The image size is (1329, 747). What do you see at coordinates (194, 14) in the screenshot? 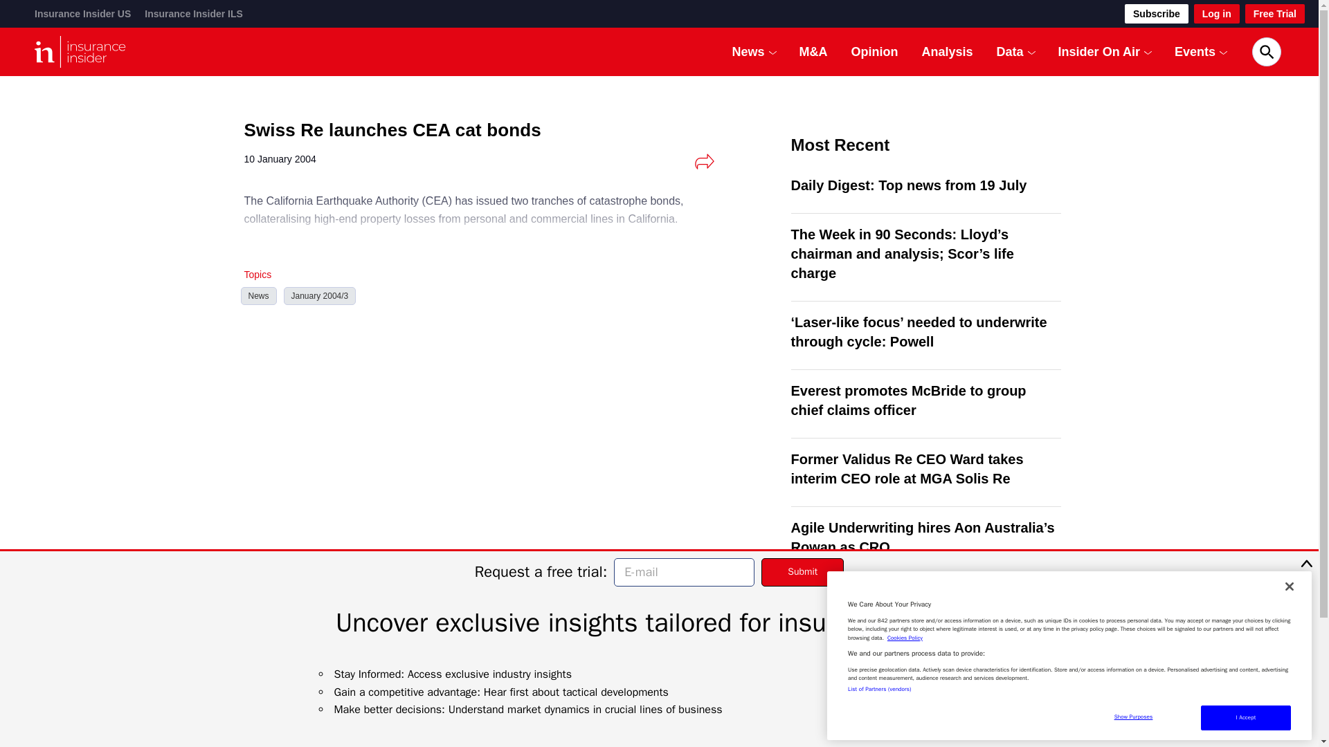
I see `Insurance Insider ILS` at bounding box center [194, 14].